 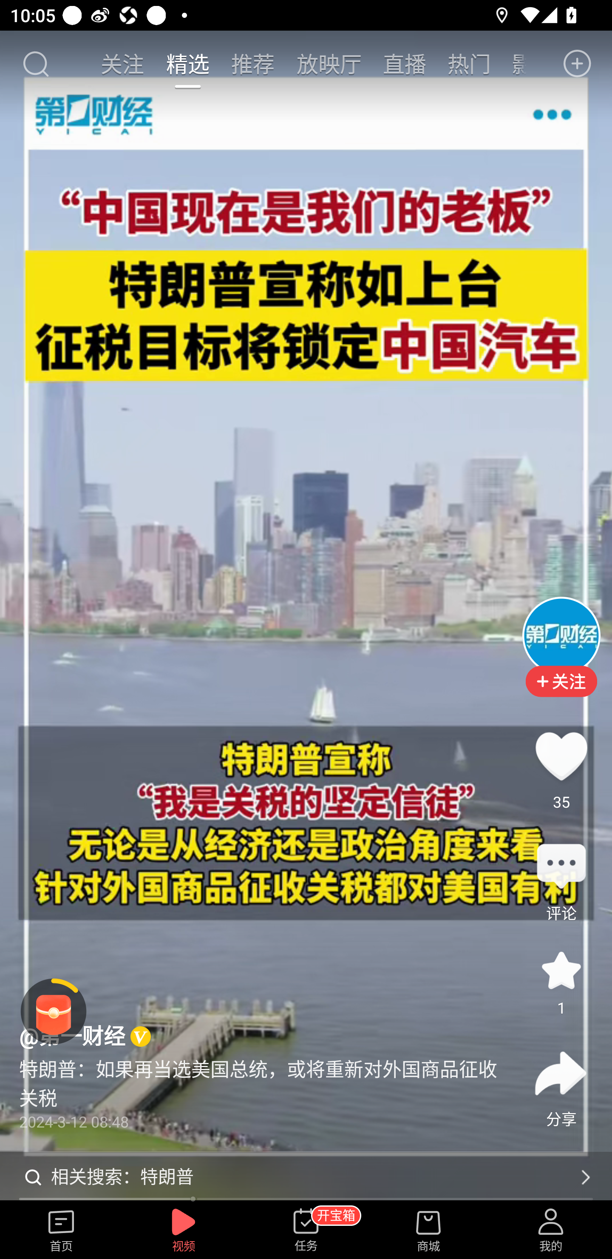 What do you see at coordinates (54, 1011) in the screenshot?
I see `阅读赚金币` at bounding box center [54, 1011].